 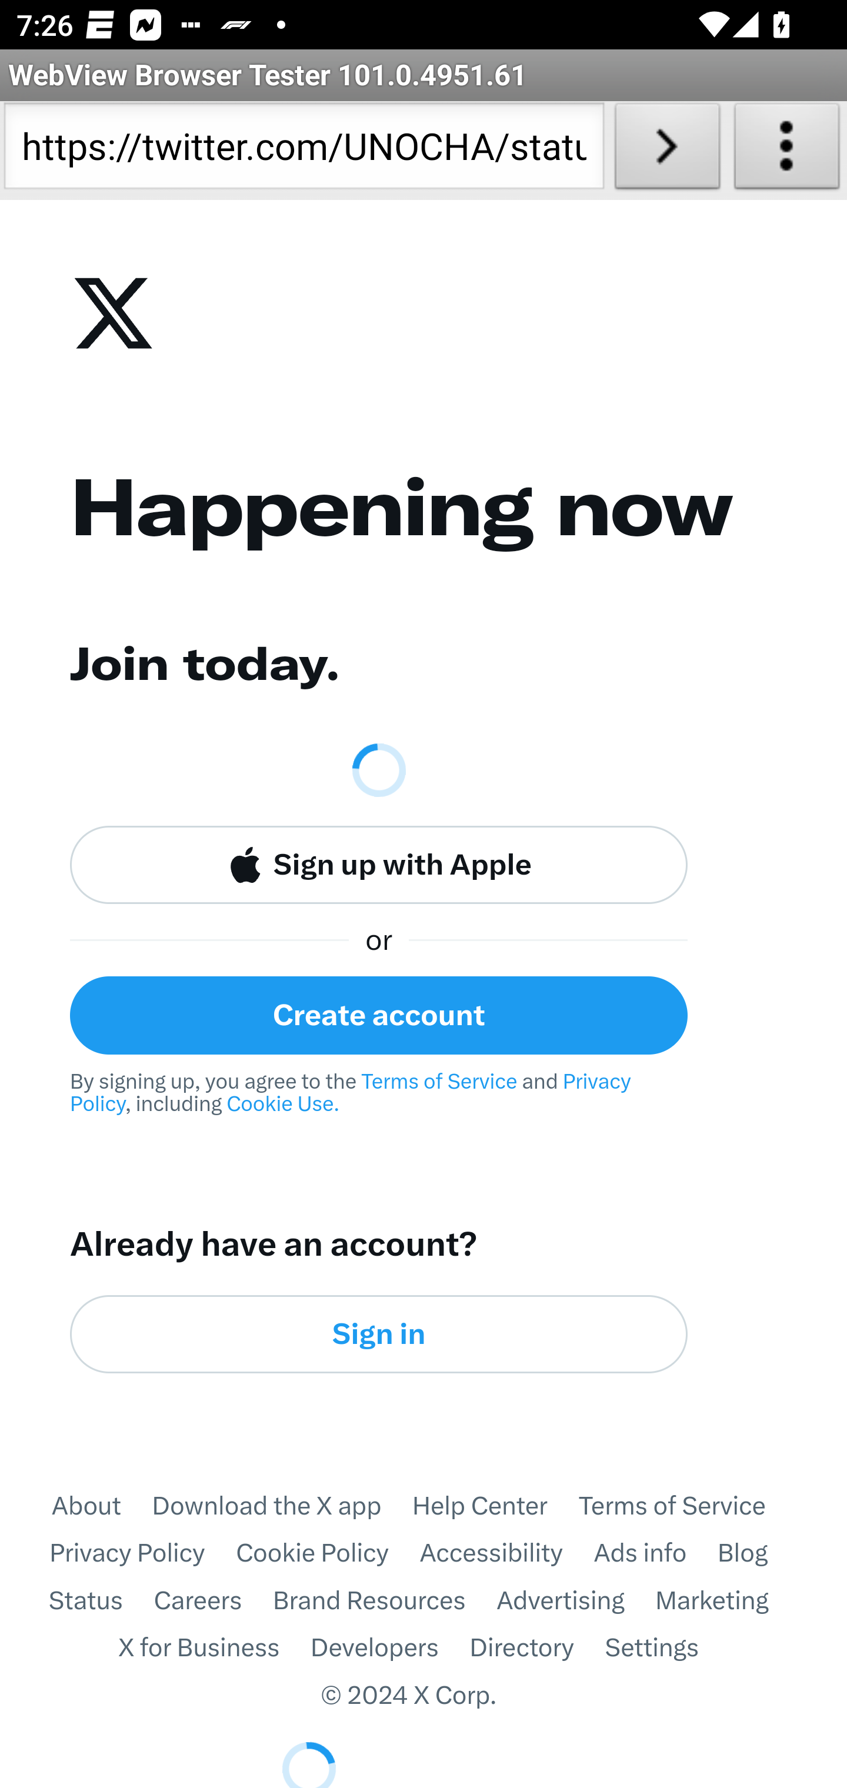 What do you see at coordinates (353, 1093) in the screenshot?
I see `Privacy Policy` at bounding box center [353, 1093].